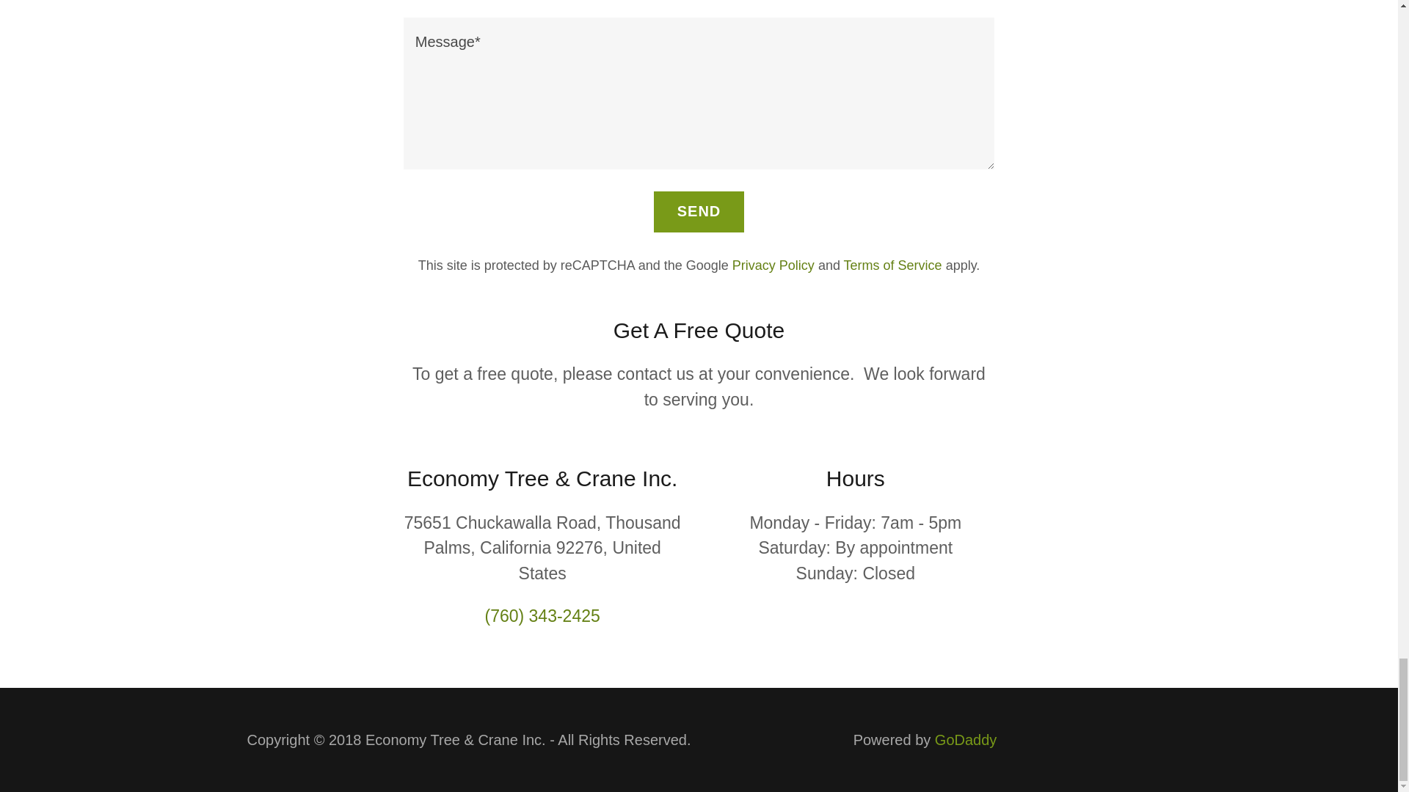  I want to click on Privacy Policy, so click(773, 265).